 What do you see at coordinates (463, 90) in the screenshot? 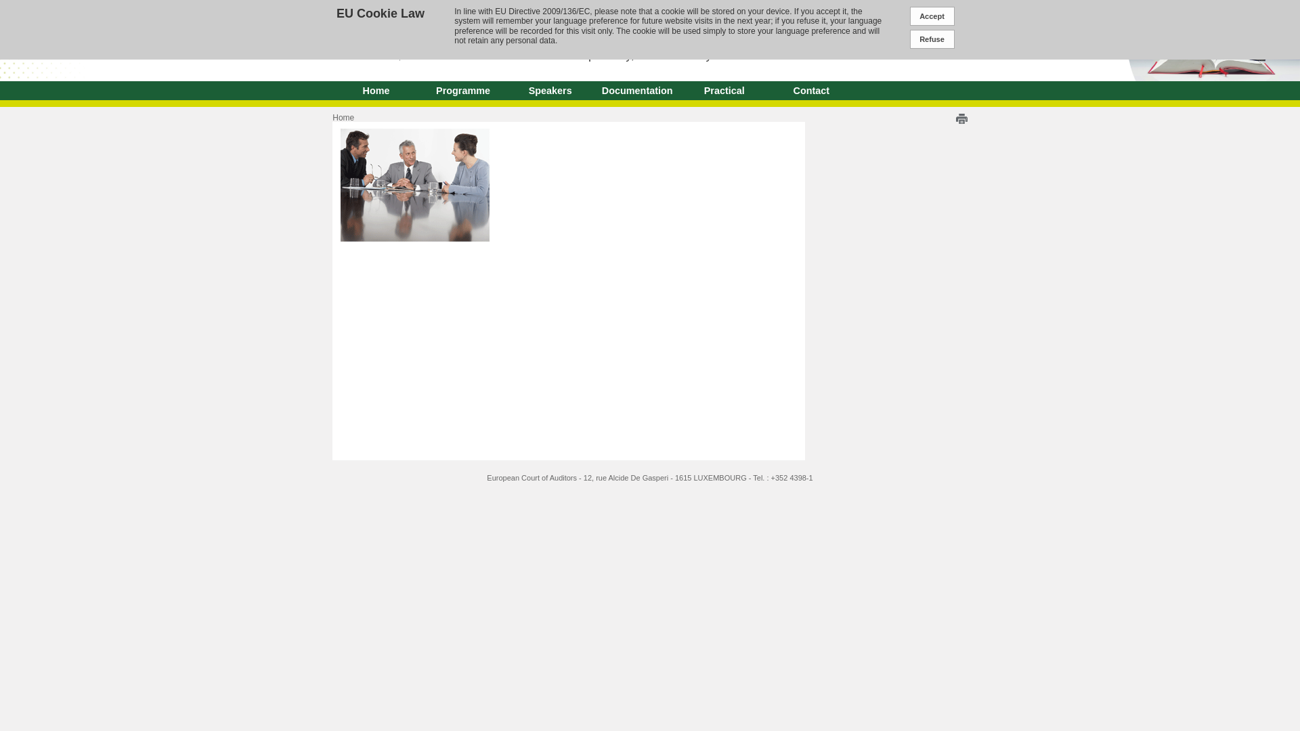
I see `Programme` at bounding box center [463, 90].